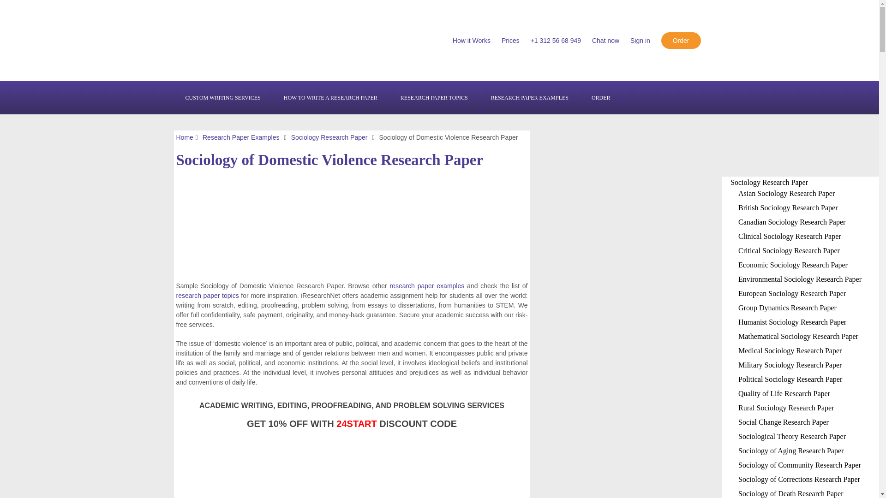 This screenshot has width=886, height=498. I want to click on Prices, so click(510, 41).